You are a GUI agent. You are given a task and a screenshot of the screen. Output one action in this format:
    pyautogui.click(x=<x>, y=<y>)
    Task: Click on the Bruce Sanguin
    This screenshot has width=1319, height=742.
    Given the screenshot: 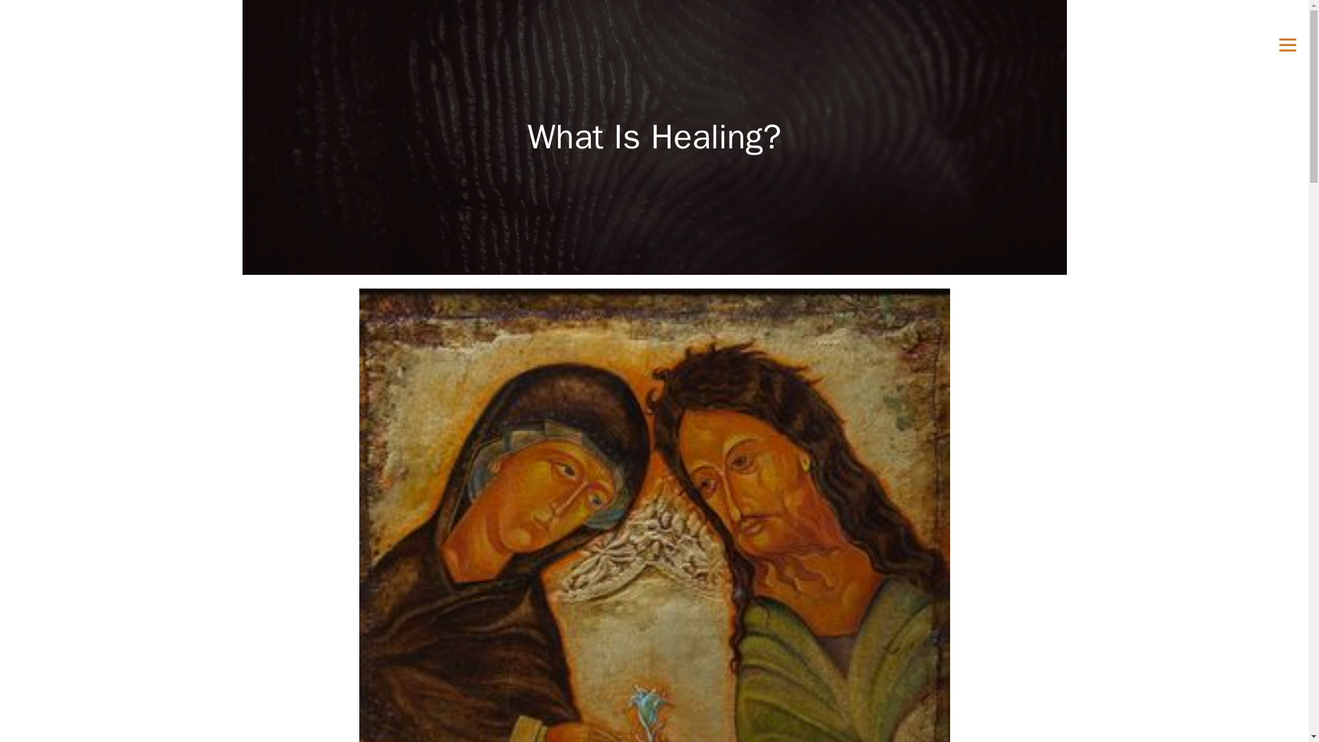 What is the action you would take?
    pyautogui.click(x=1172, y=36)
    